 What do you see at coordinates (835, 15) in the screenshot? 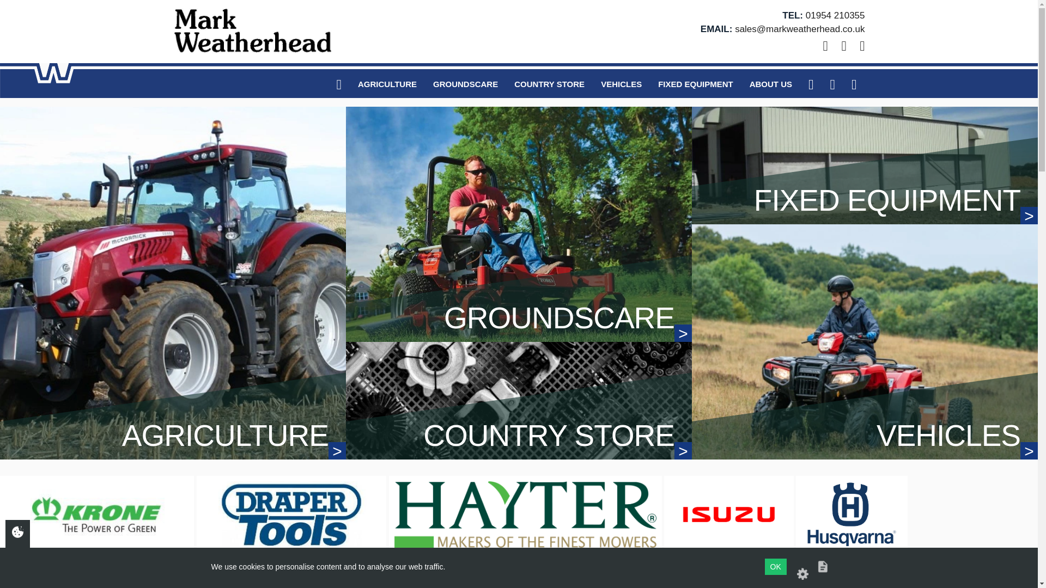
I see `01954 210355` at bounding box center [835, 15].